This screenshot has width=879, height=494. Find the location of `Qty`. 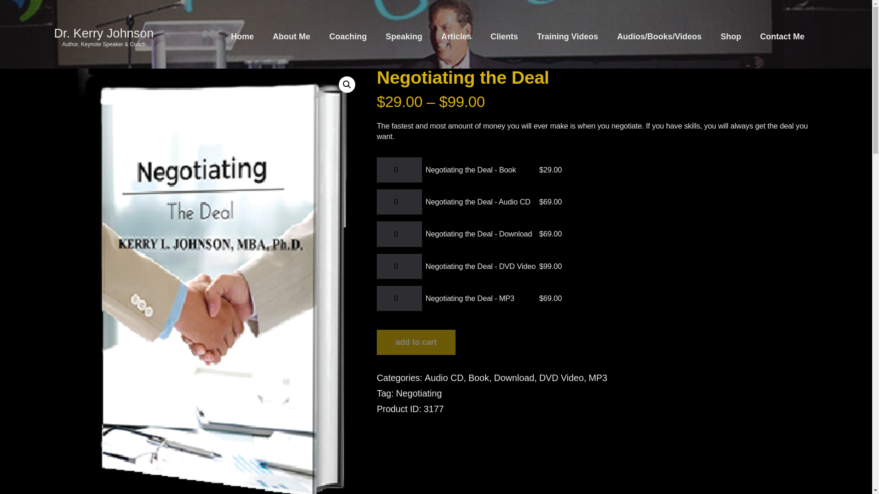

Qty is located at coordinates (399, 266).